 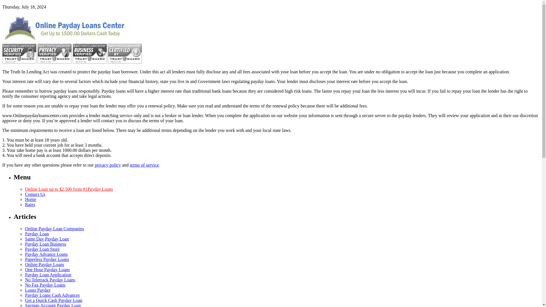 What do you see at coordinates (47, 239) in the screenshot?
I see `Same Day Payday Loan` at bounding box center [47, 239].